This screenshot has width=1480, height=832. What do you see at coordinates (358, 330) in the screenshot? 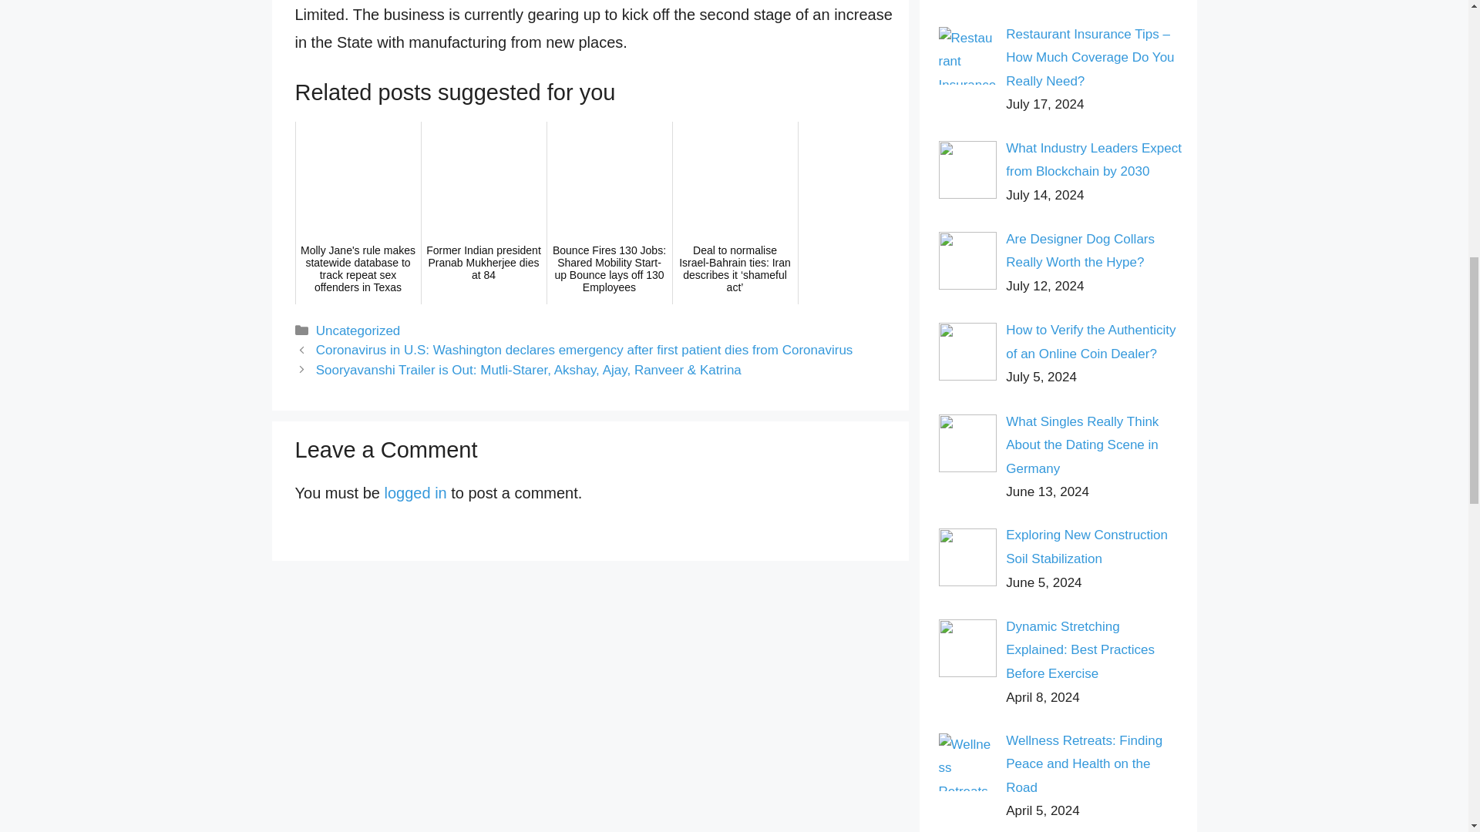
I see `Uncategorized` at bounding box center [358, 330].